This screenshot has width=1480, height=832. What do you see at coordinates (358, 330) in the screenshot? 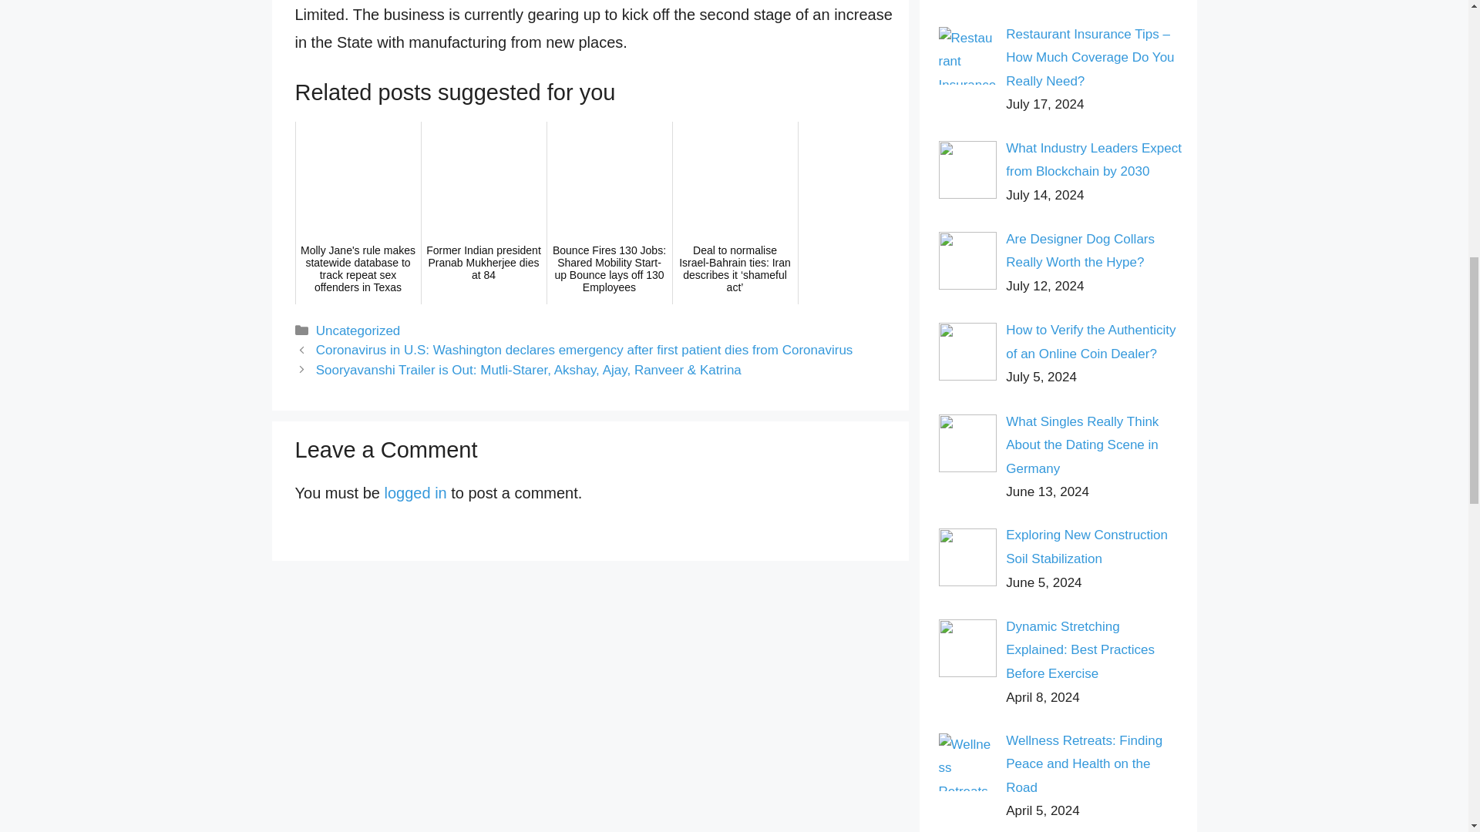
I see `Uncategorized` at bounding box center [358, 330].